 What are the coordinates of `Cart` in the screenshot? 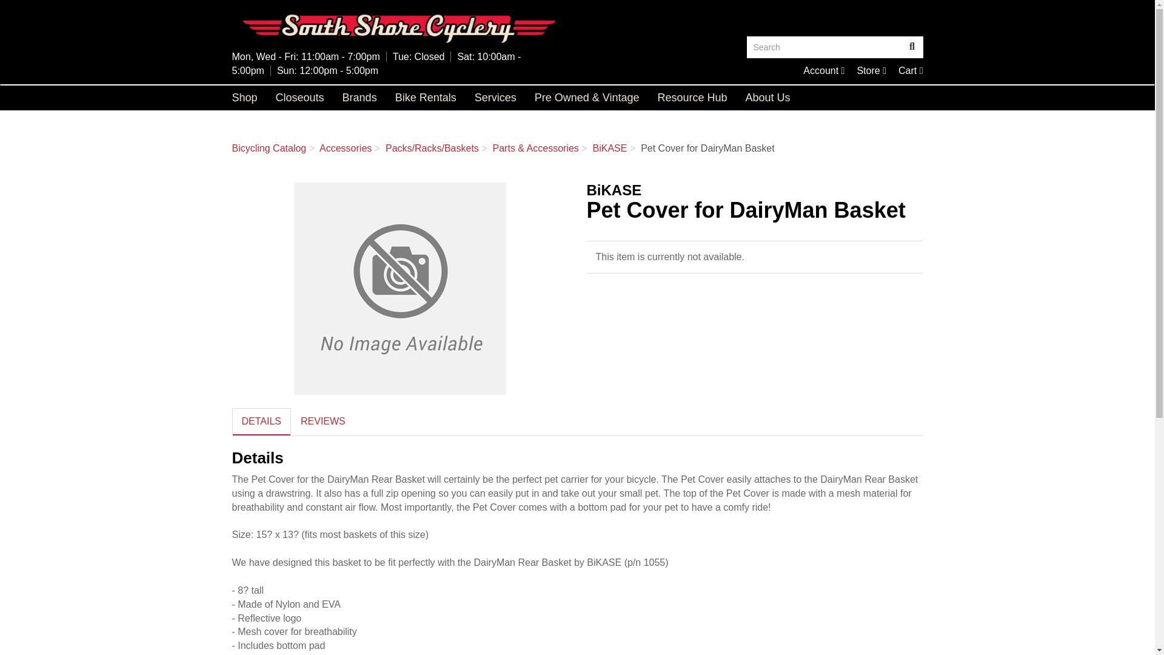 It's located at (823, 70).